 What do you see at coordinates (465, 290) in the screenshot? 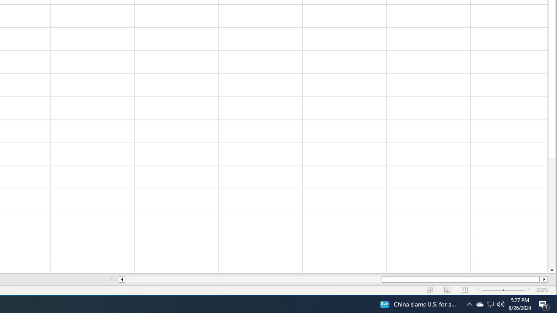
I see `Page Break Preview` at bounding box center [465, 290].